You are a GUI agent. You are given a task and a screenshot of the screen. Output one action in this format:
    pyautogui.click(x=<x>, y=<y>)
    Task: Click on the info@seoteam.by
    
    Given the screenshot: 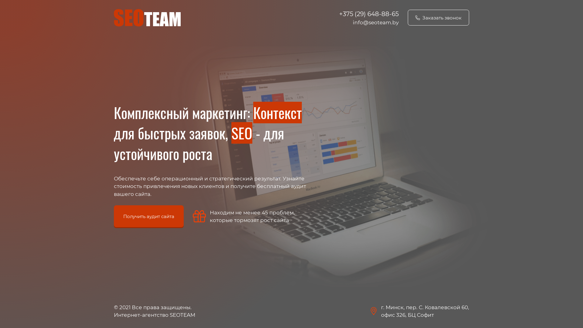 What is the action you would take?
    pyautogui.click(x=376, y=22)
    